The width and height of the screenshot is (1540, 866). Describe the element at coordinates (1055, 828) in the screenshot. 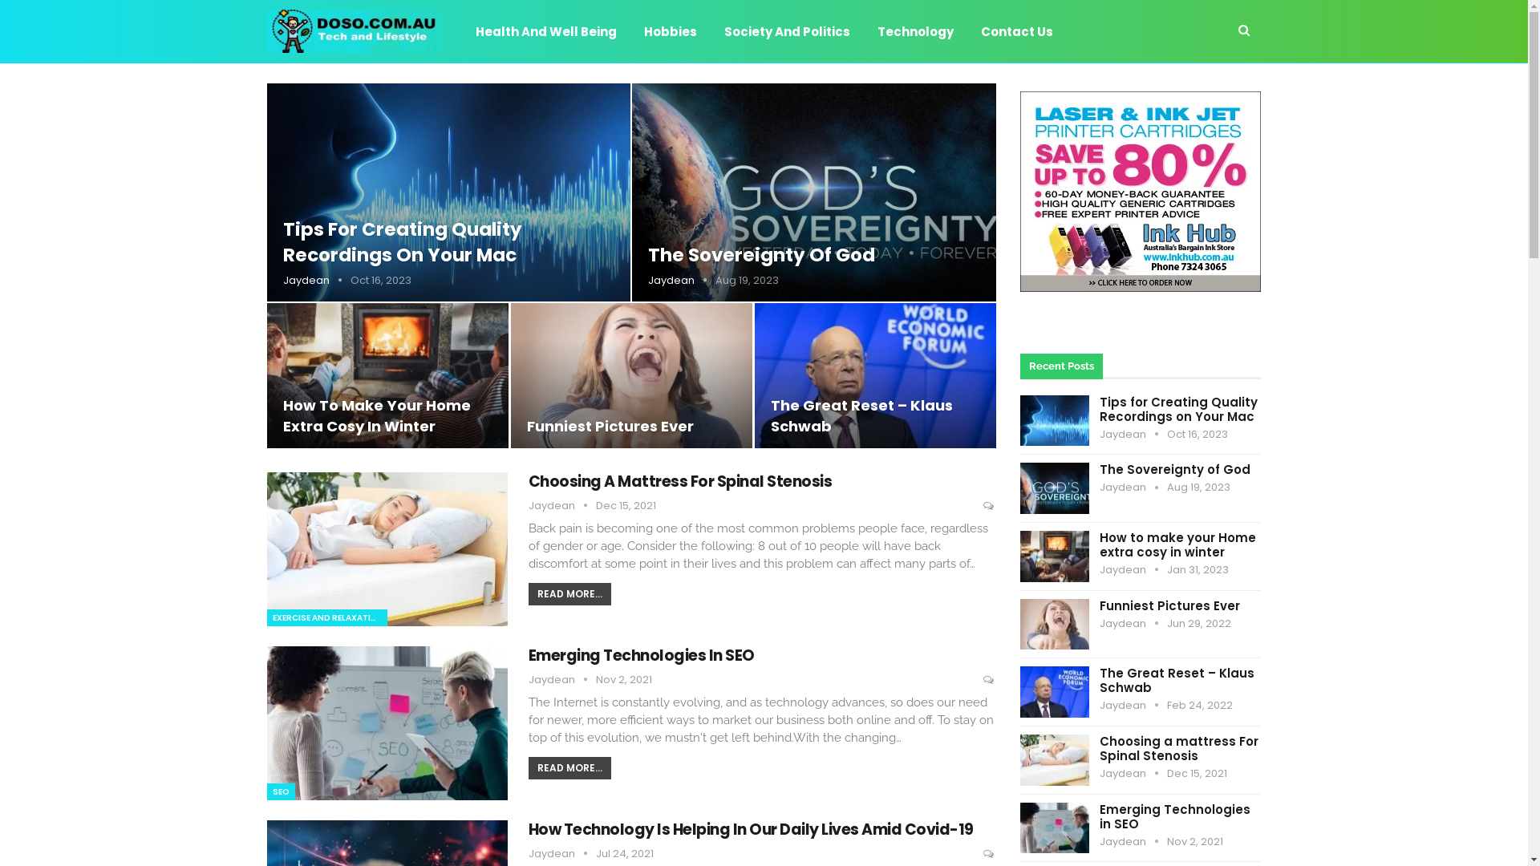

I see `Emerging Technologies in SEO` at that location.